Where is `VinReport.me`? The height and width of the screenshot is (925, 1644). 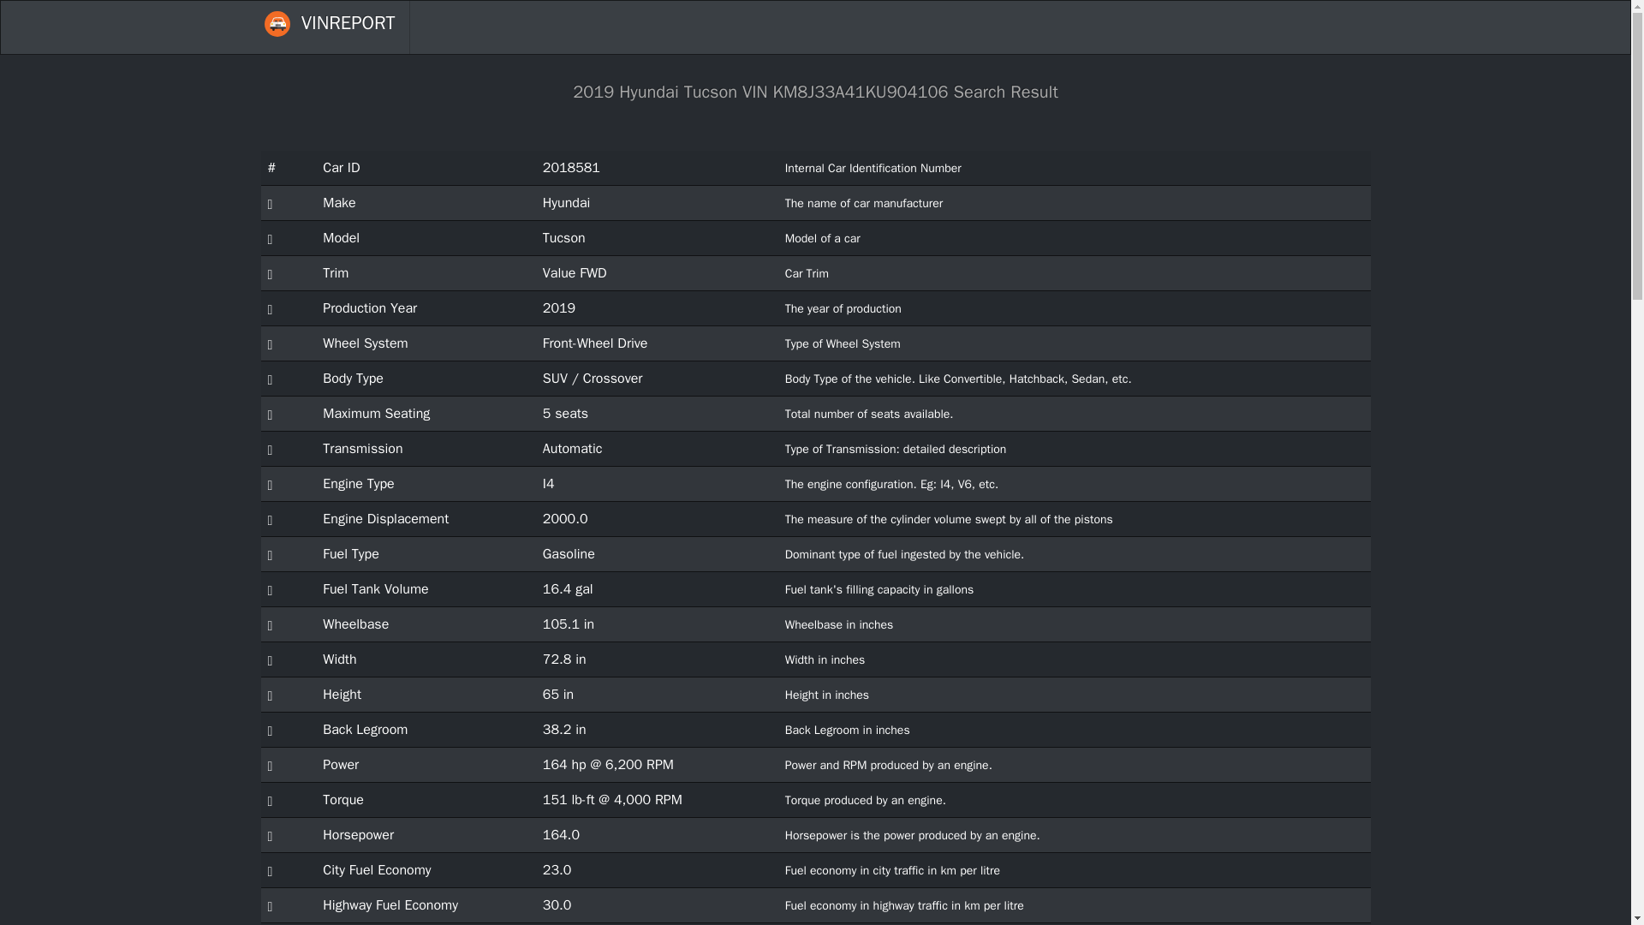 VinReport.me is located at coordinates (276, 24).